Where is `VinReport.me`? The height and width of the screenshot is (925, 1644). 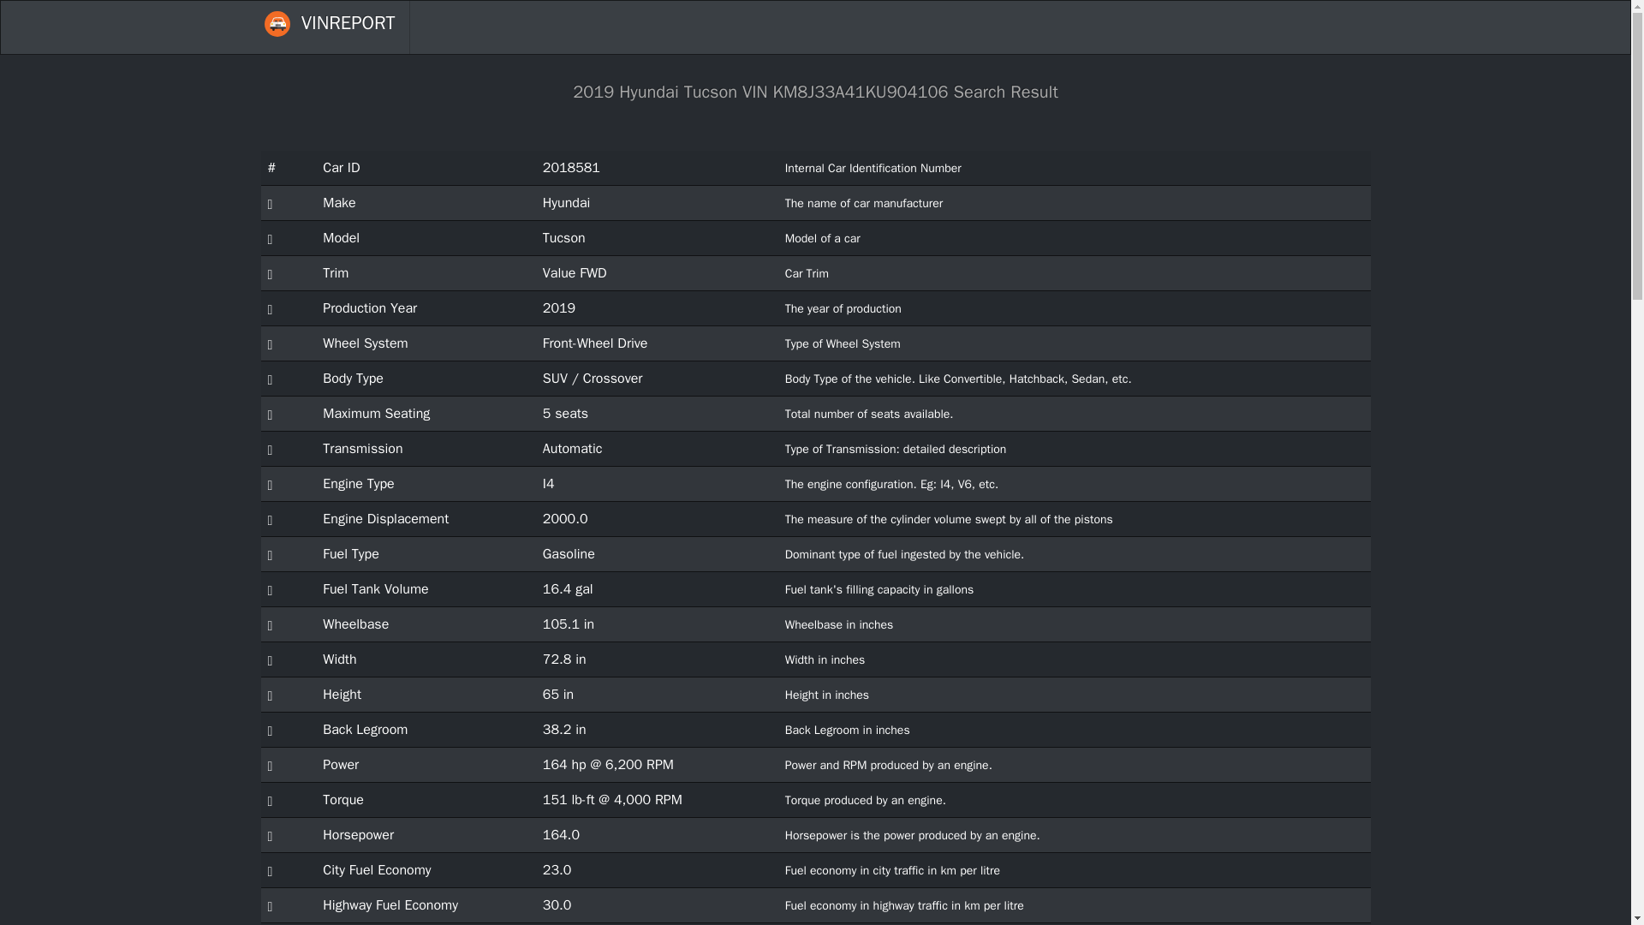 VinReport.me is located at coordinates (276, 24).